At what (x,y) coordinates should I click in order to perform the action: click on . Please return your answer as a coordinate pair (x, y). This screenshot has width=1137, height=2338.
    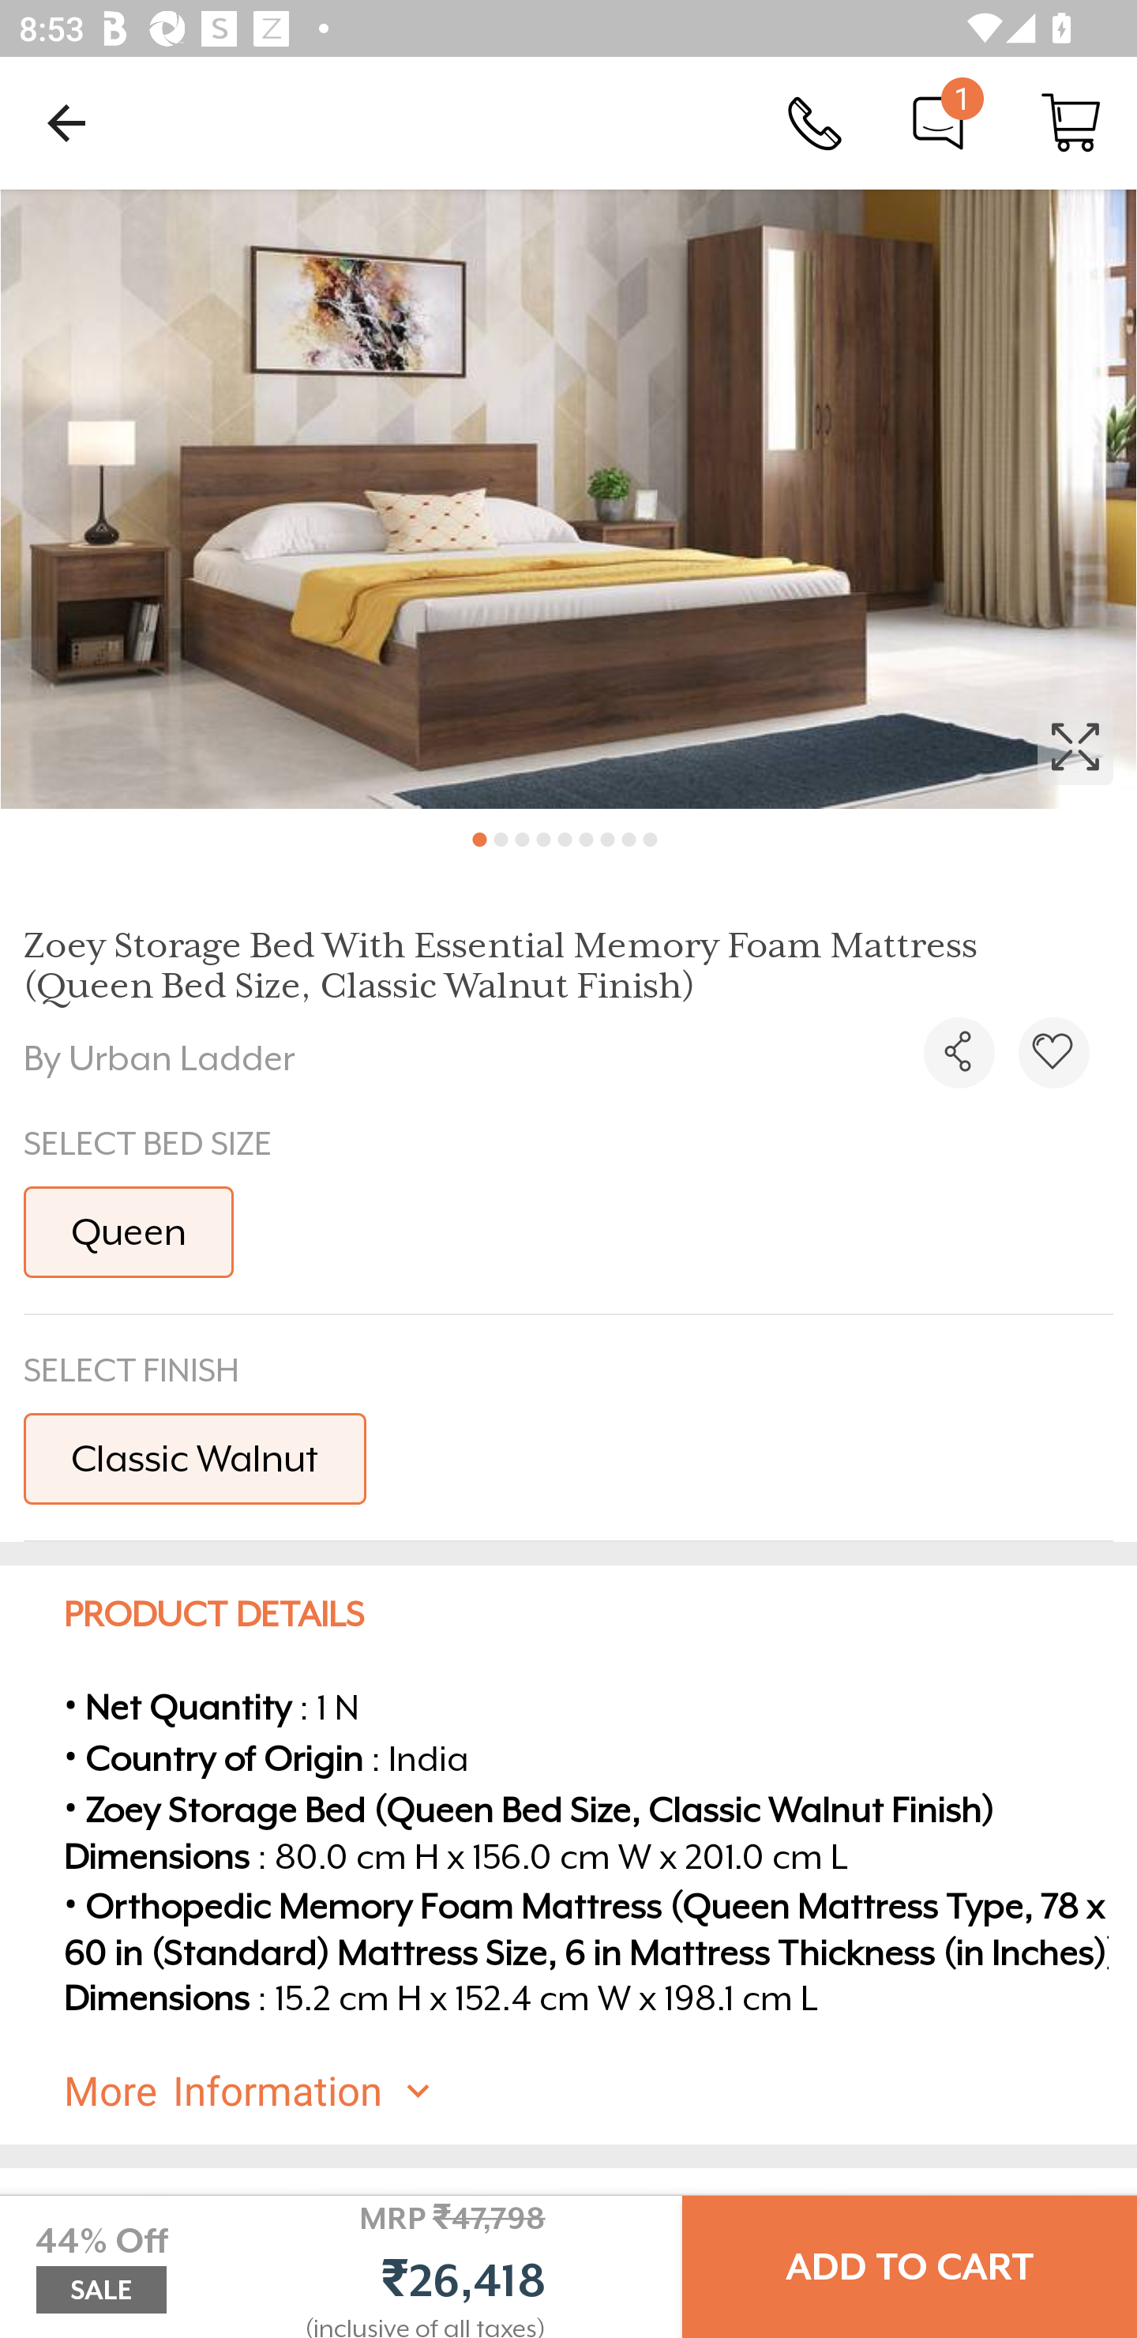
    Looking at the image, I should click on (1053, 1053).